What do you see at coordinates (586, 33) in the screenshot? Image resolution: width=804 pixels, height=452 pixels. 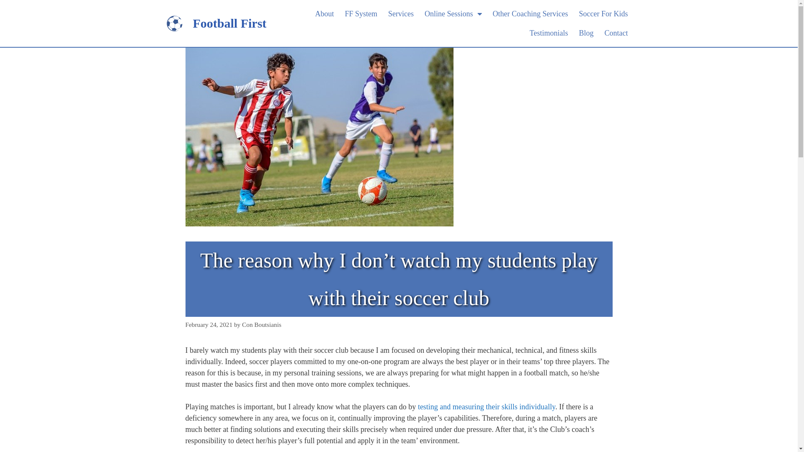 I see `Blog` at bounding box center [586, 33].